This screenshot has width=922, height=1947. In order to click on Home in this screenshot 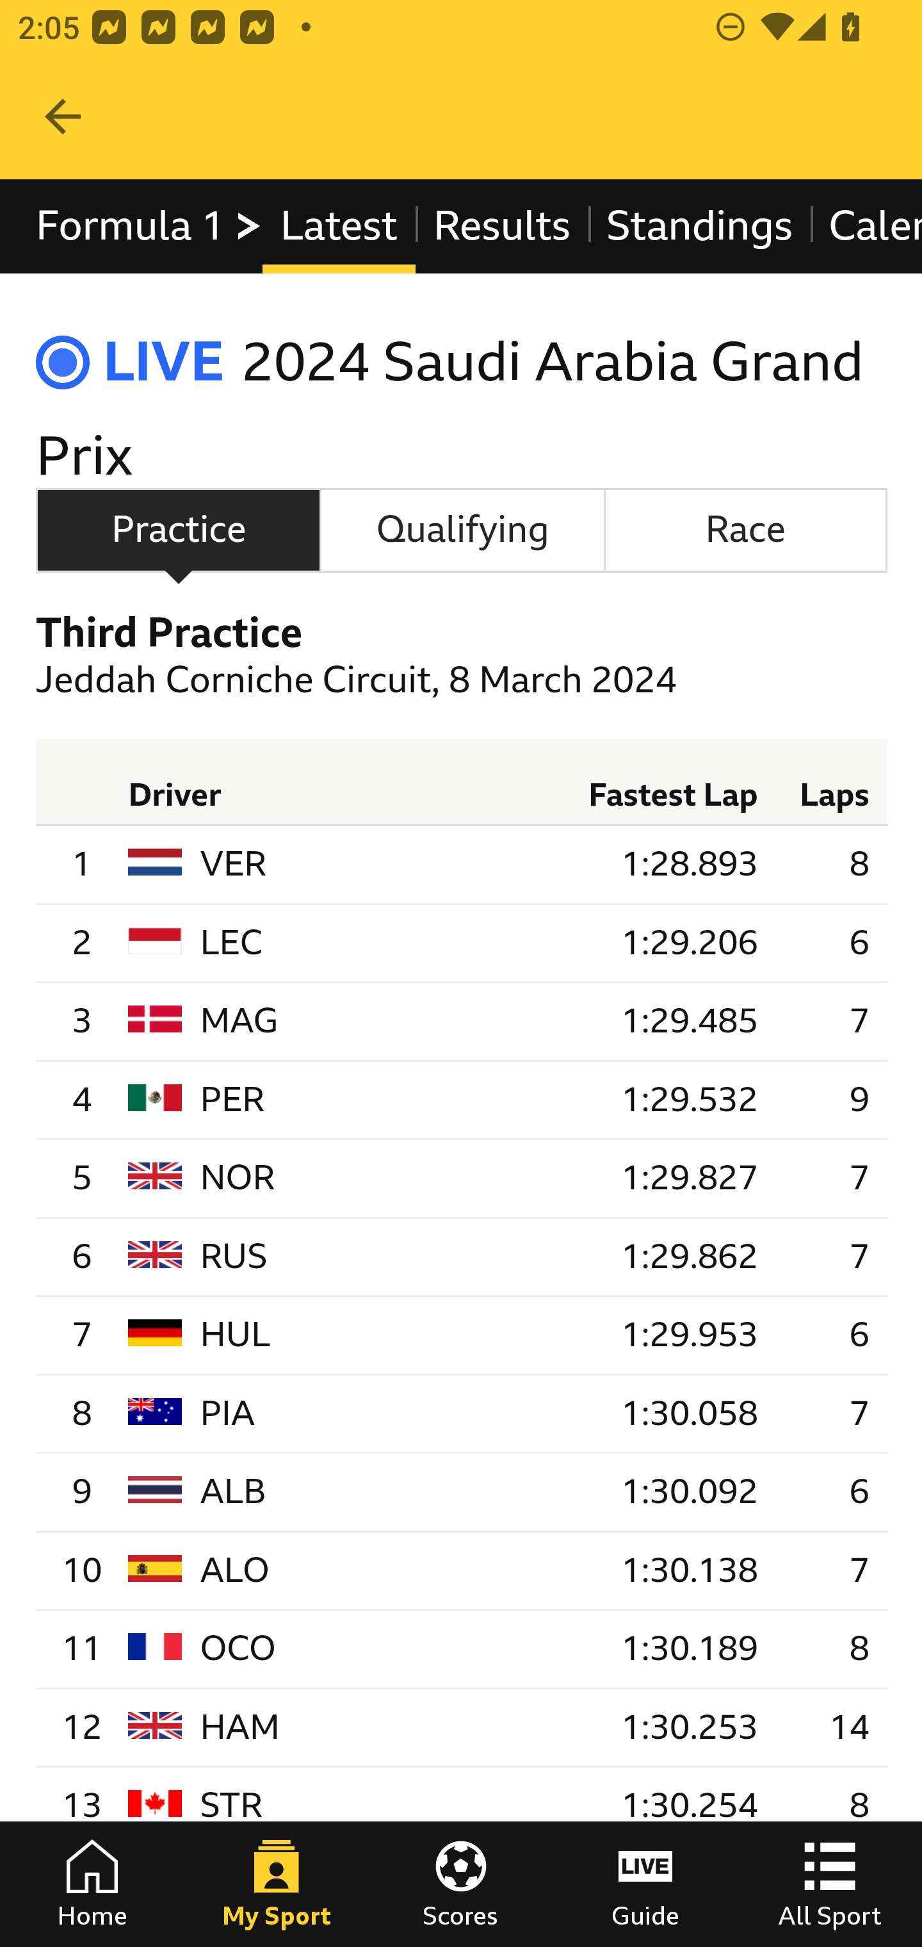, I will do `click(92, 1884)`.